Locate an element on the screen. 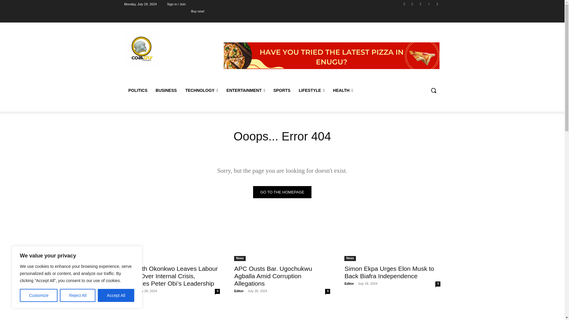 This screenshot has width=569, height=320. BUSINESS is located at coordinates (166, 90).